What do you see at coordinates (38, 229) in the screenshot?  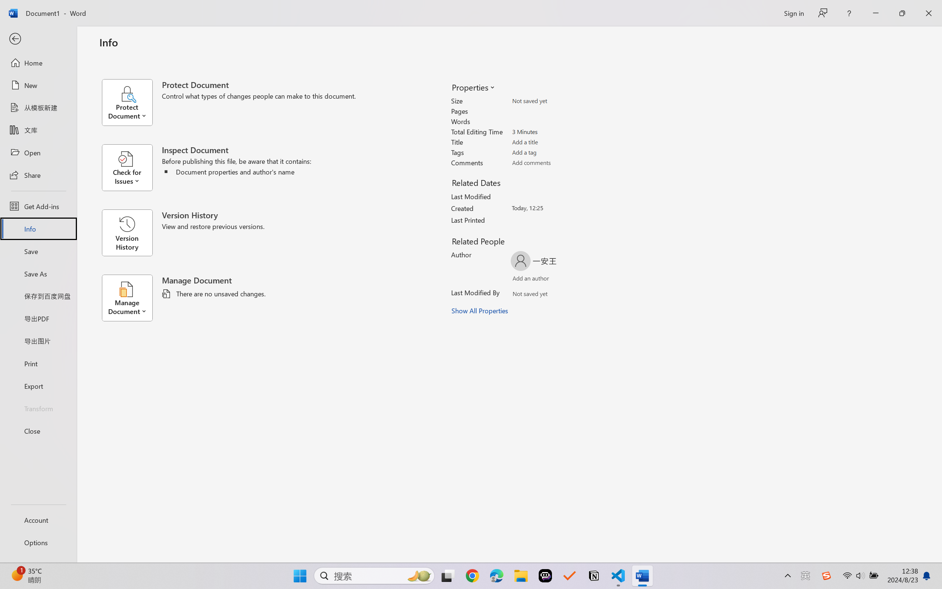 I see `Info` at bounding box center [38, 229].